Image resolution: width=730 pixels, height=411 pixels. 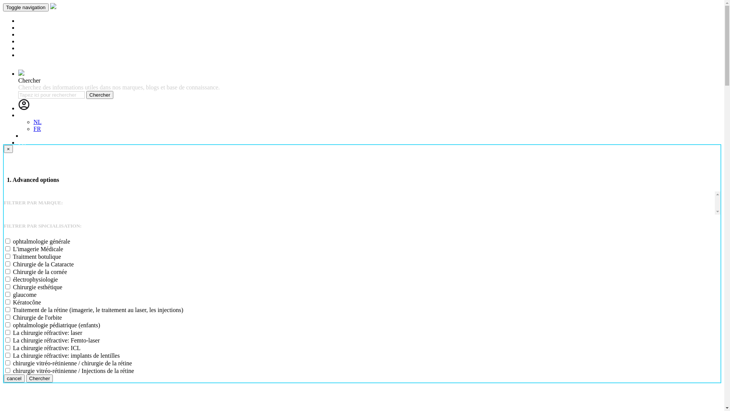 I want to click on FR, so click(x=22, y=142).